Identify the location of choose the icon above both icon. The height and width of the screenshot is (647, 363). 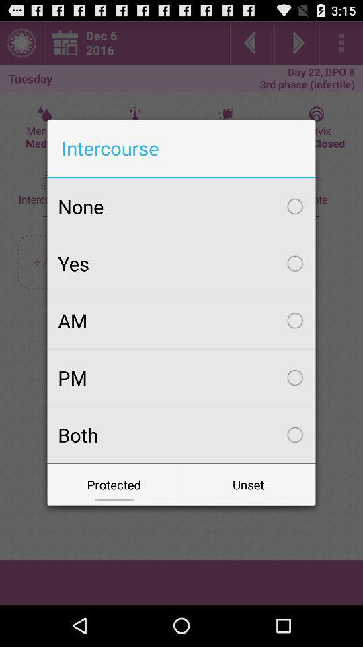
(182, 377).